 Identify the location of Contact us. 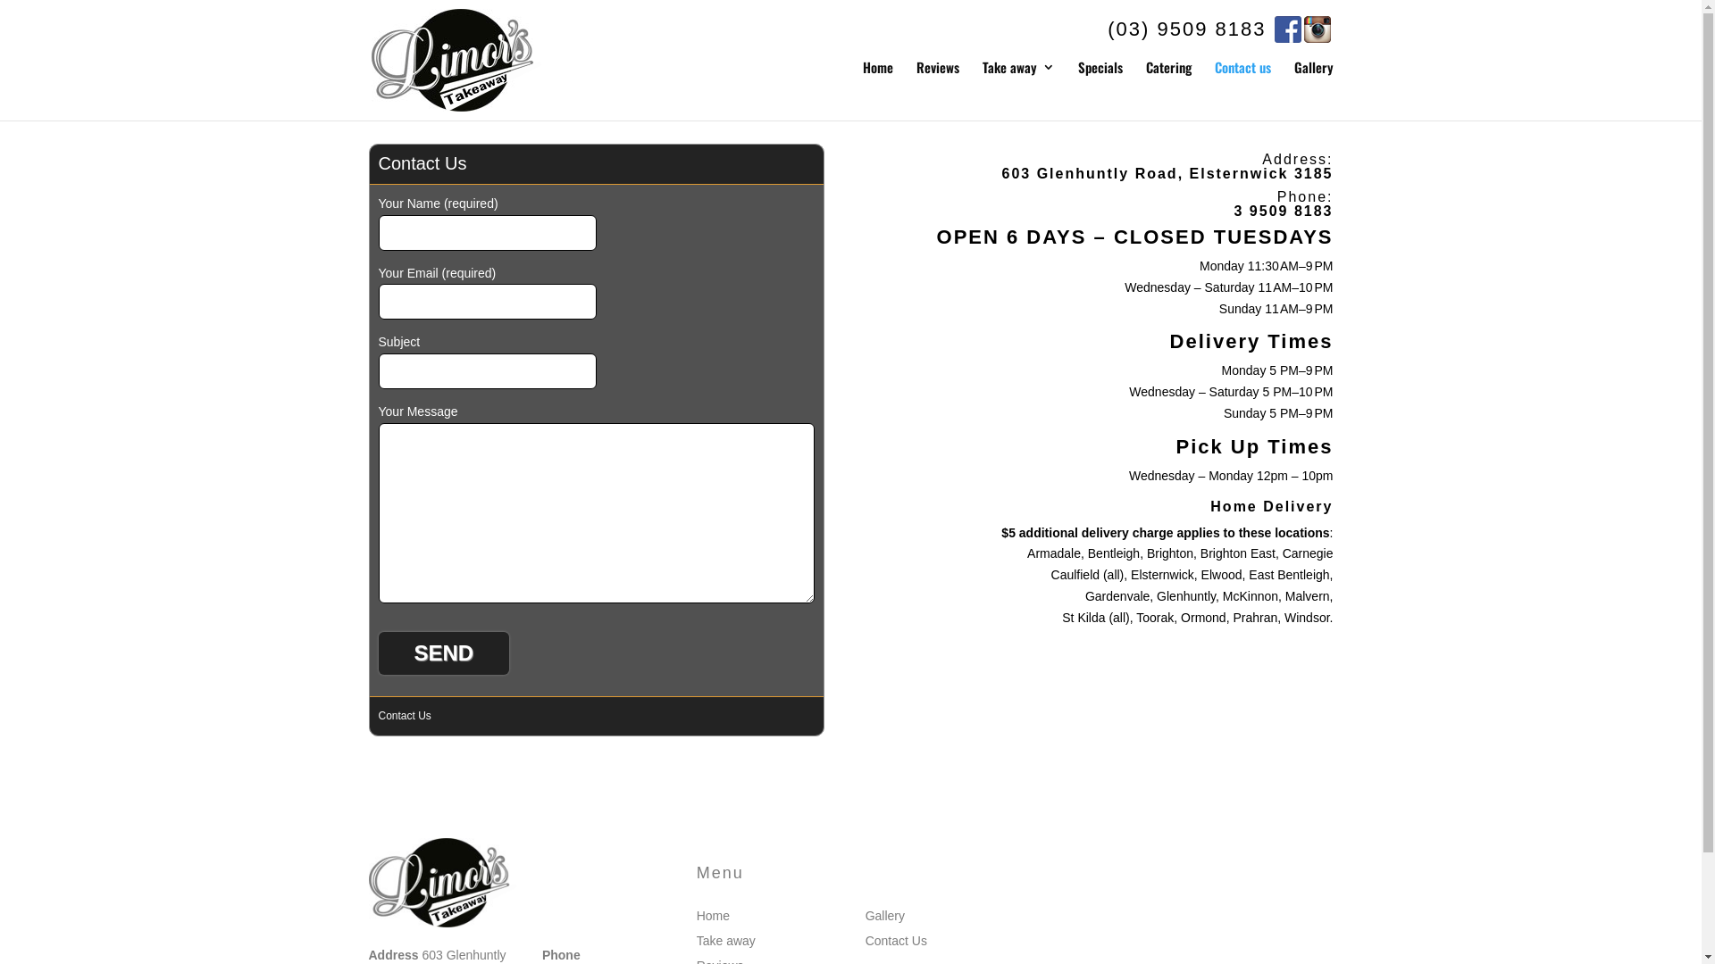
(1243, 80).